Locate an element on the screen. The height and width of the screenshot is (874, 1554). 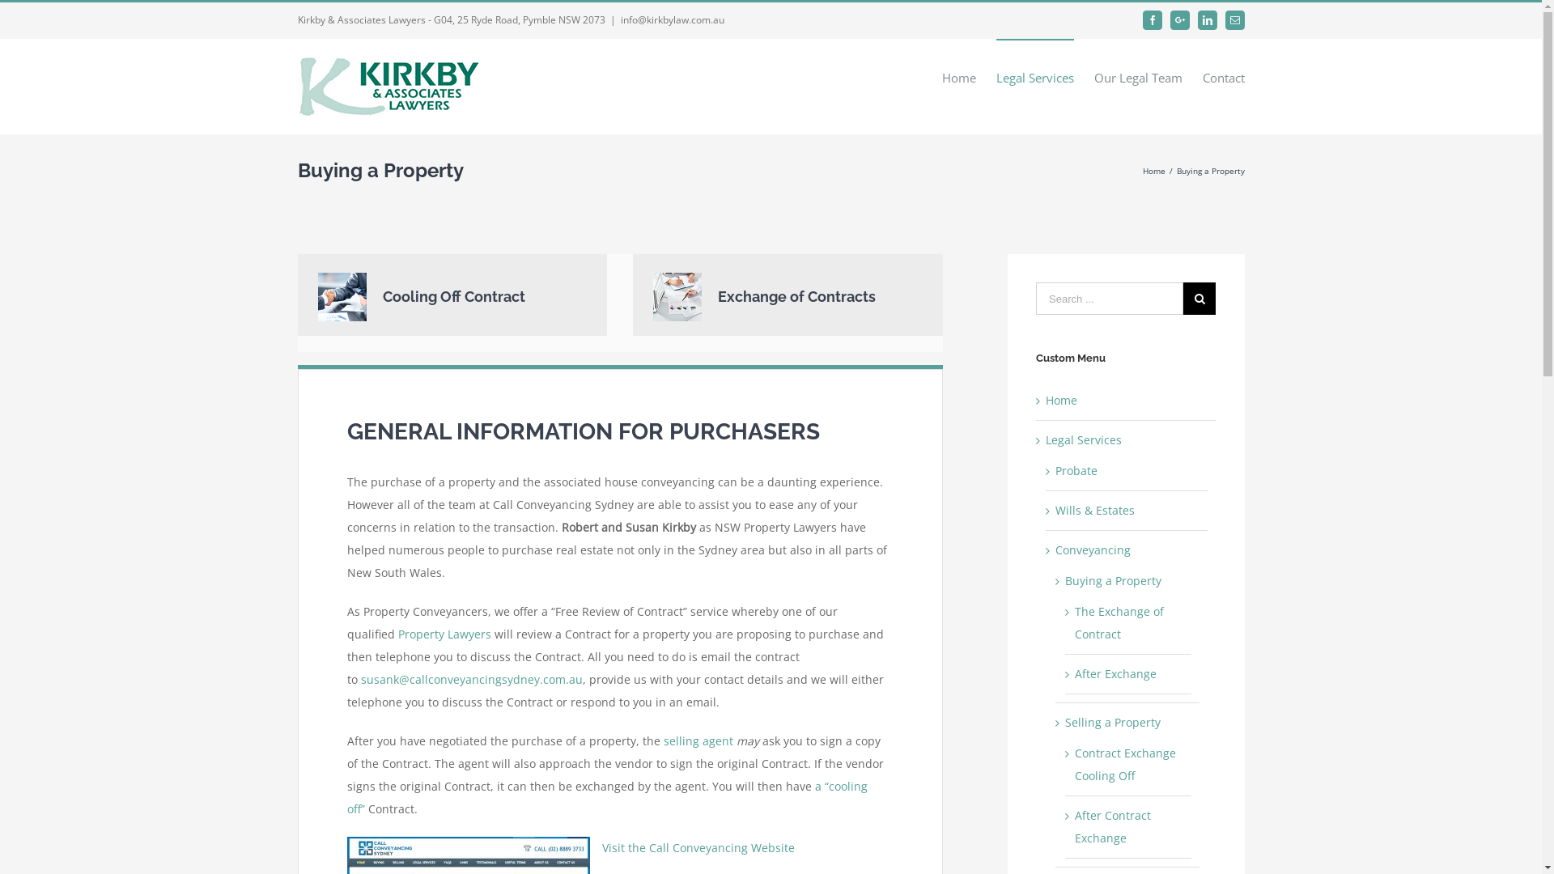
Legal Services is located at coordinates (1084, 440).